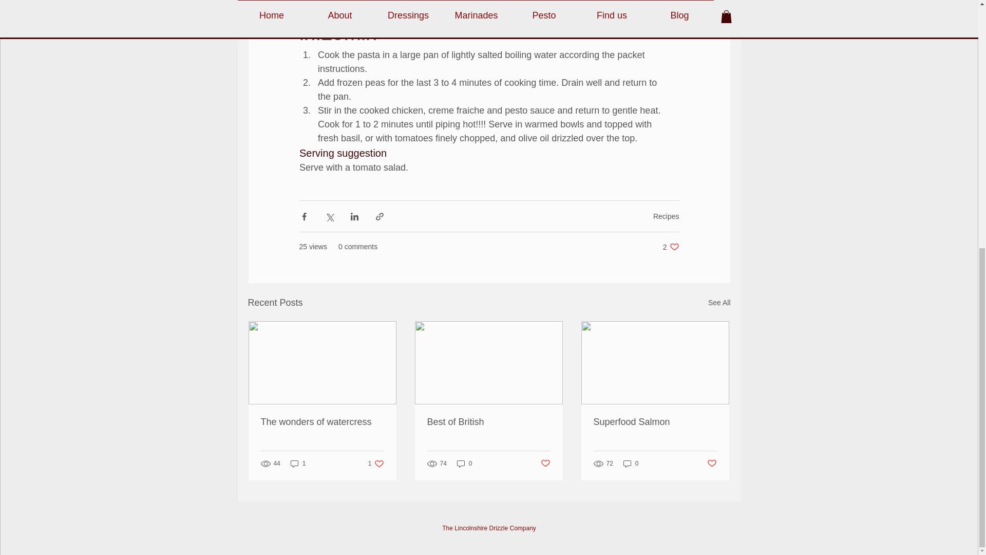 This screenshot has width=986, height=555. Describe the element at coordinates (666, 216) in the screenshot. I see `Best of British` at that location.